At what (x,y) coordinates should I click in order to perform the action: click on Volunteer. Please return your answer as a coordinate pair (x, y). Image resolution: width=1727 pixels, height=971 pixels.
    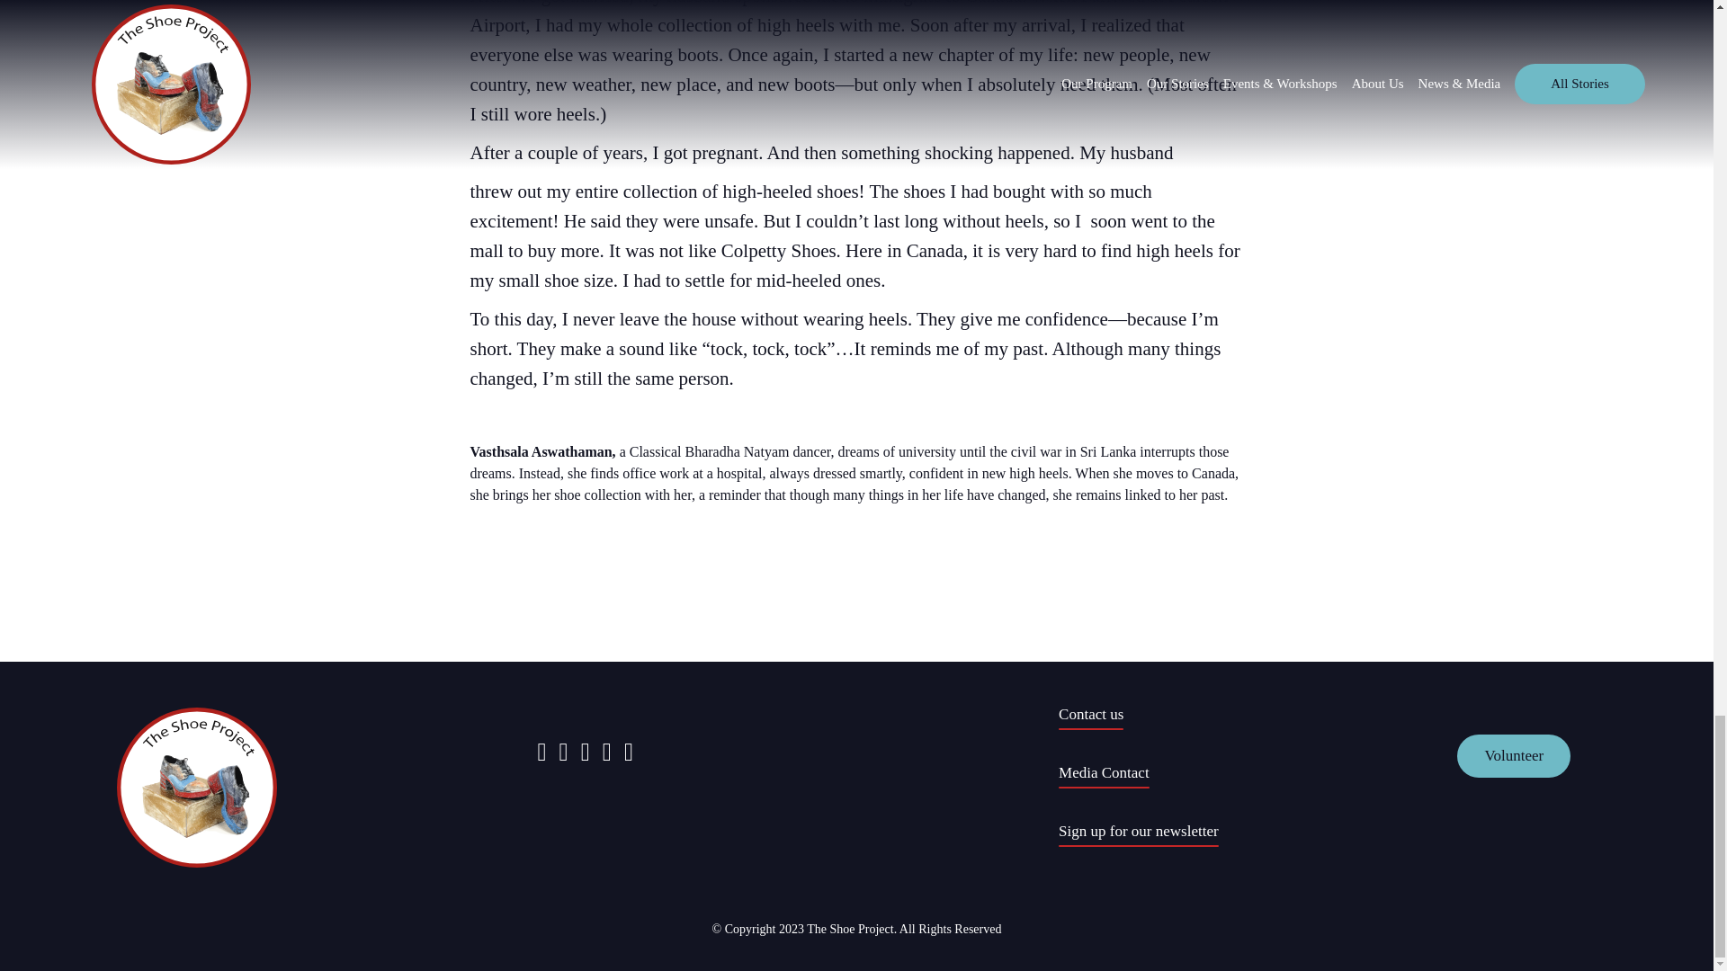
    Looking at the image, I should click on (1513, 755).